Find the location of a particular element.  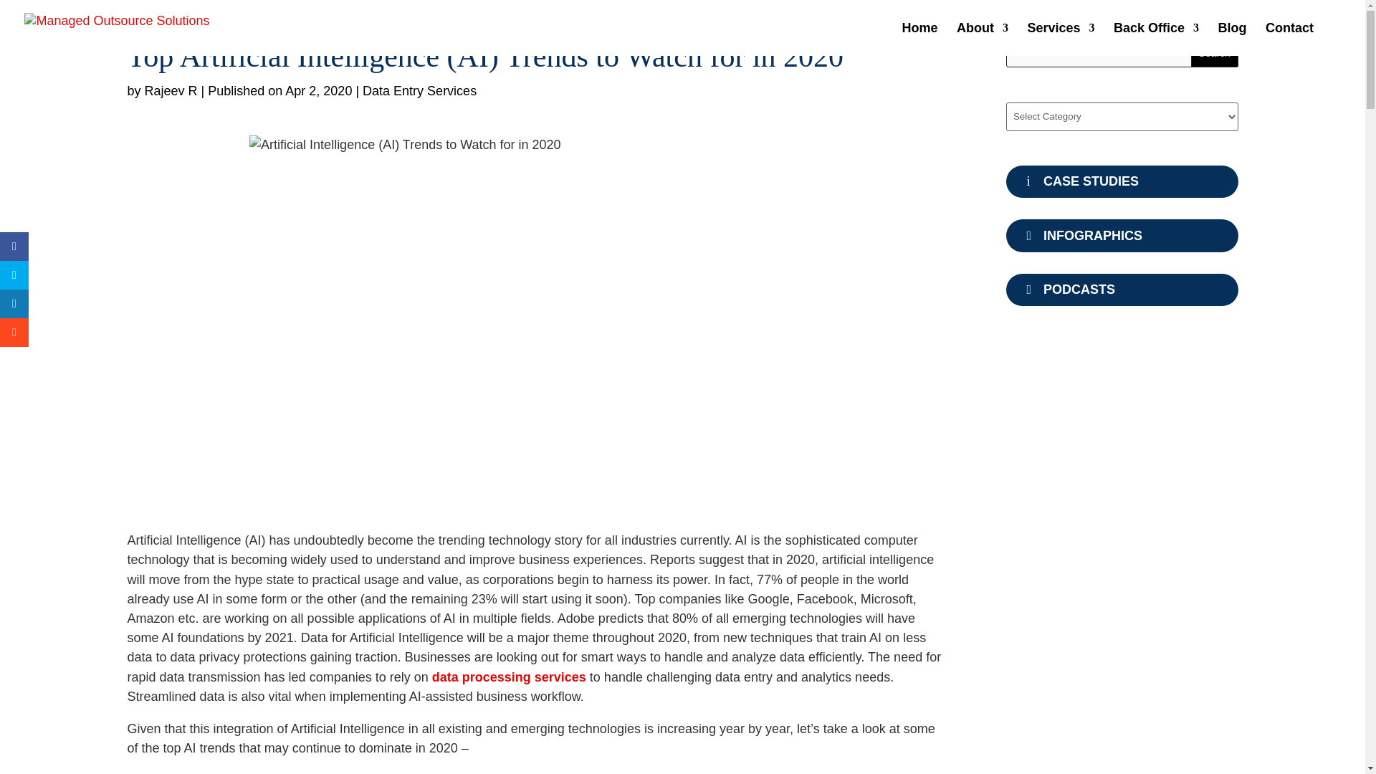

PODCASTS is located at coordinates (1122, 290).